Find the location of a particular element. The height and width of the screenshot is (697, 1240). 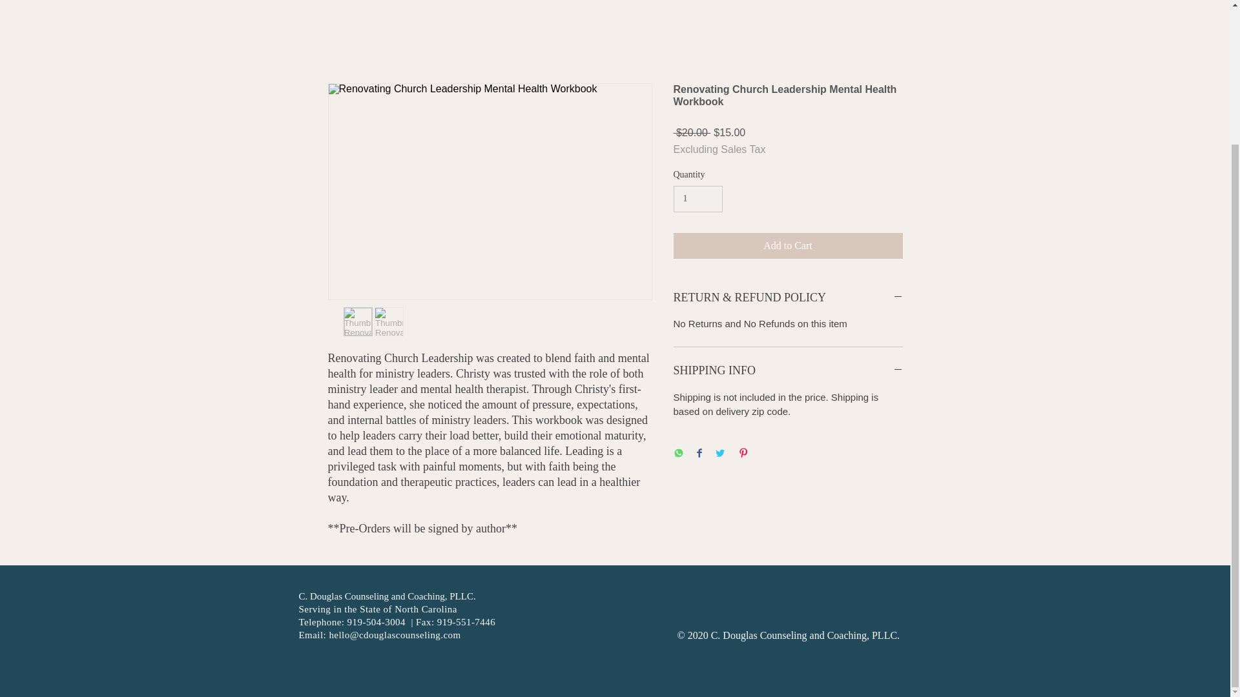

SHIPPING INFO is located at coordinates (788, 370).